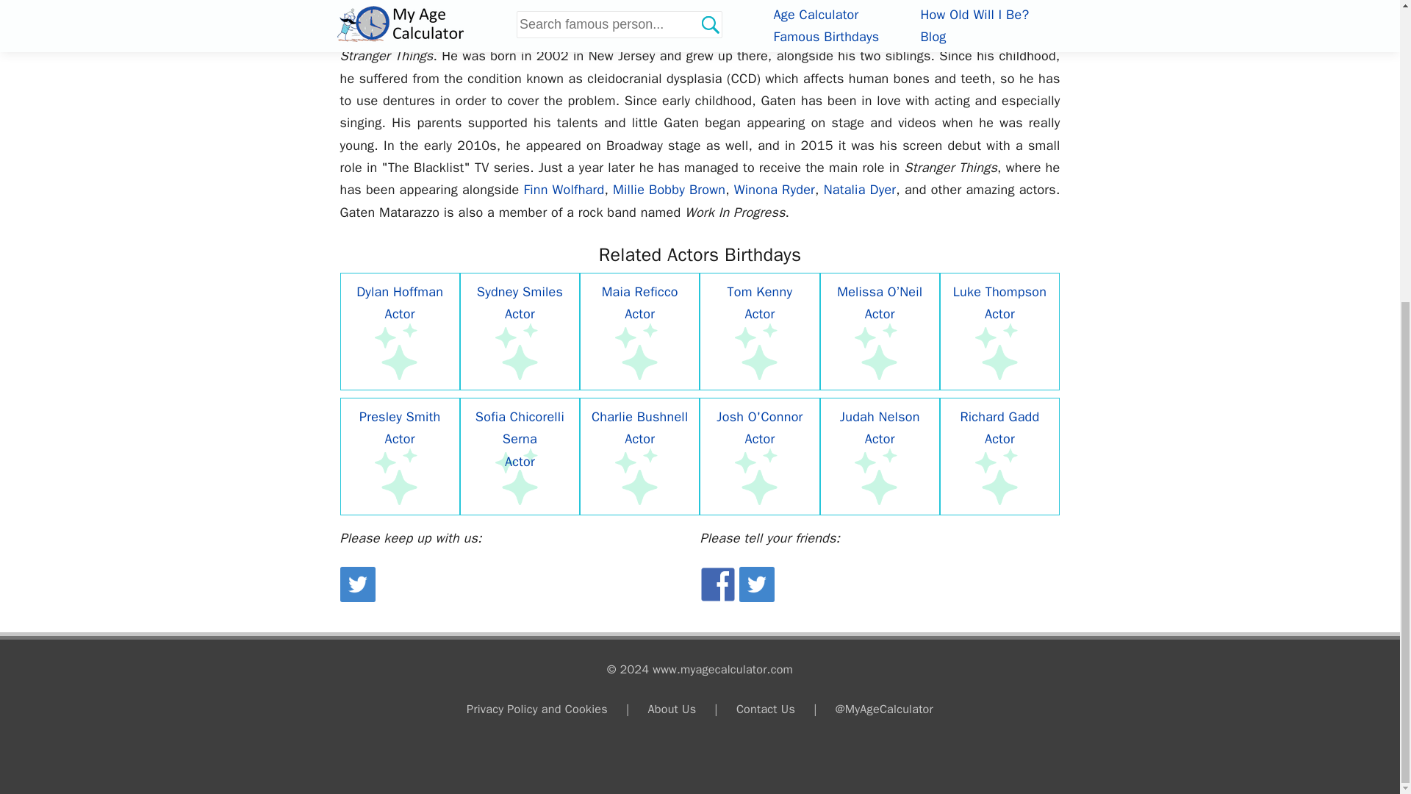 This screenshot has width=1411, height=794. What do you see at coordinates (672, 709) in the screenshot?
I see `About Us` at bounding box center [672, 709].